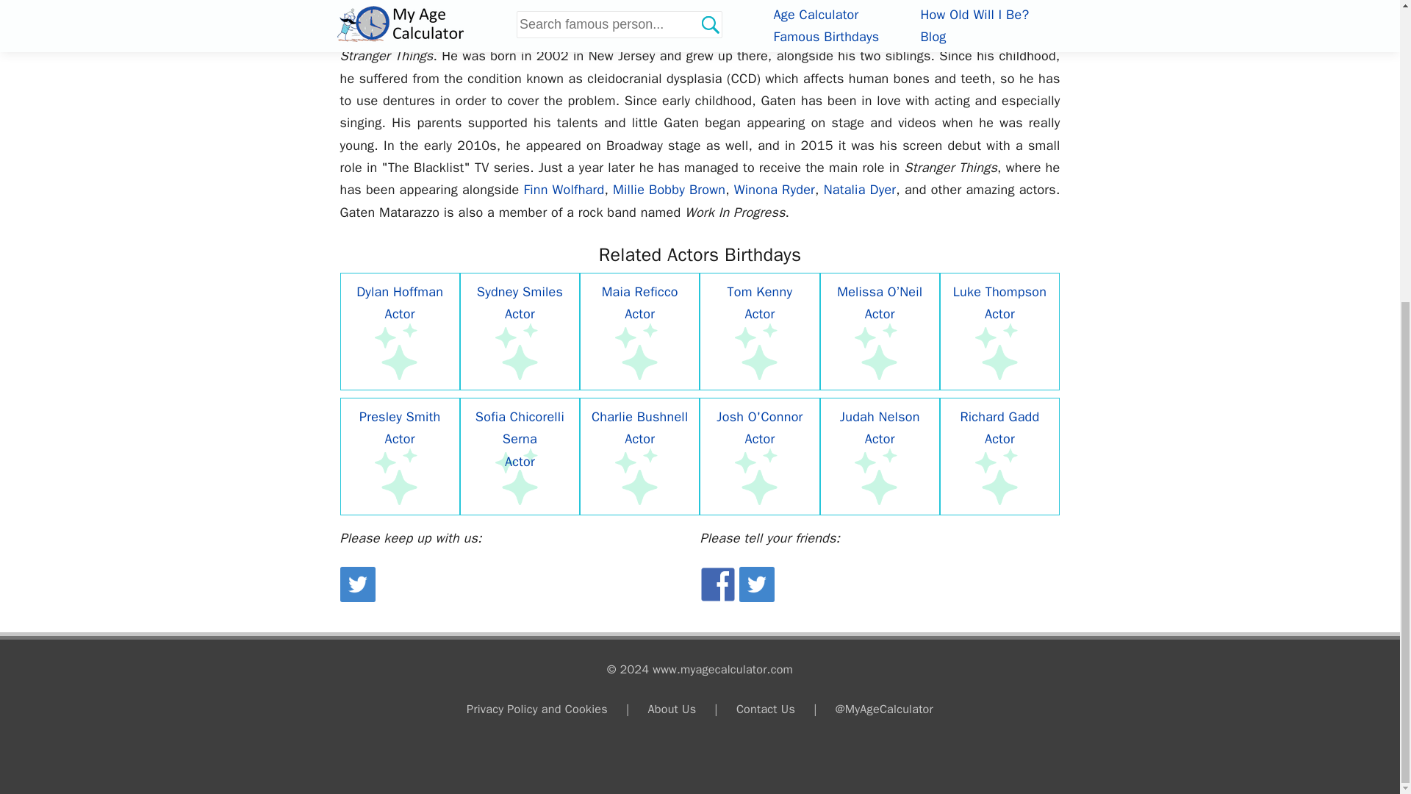 This screenshot has width=1411, height=794. What do you see at coordinates (672, 709) in the screenshot?
I see `About Us` at bounding box center [672, 709].